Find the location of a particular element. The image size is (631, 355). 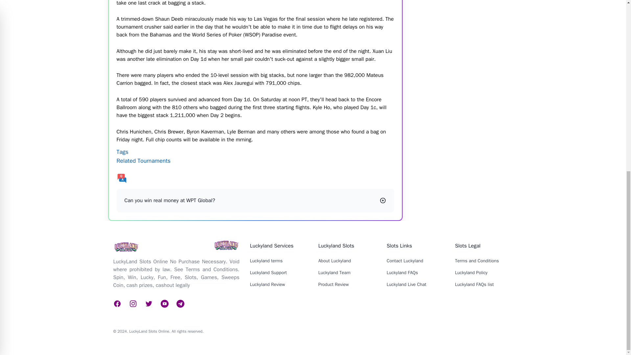

Twitter is located at coordinates (149, 304).